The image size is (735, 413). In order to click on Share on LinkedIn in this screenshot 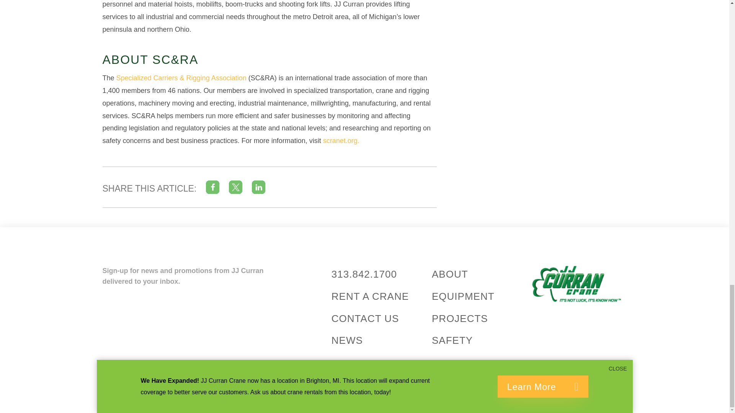, I will do `click(259, 187)`.